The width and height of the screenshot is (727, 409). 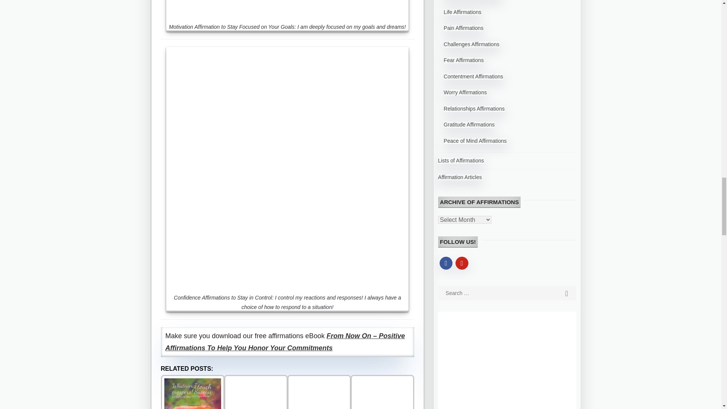 I want to click on I Am Successful in All Areas of My Life, so click(x=192, y=392).